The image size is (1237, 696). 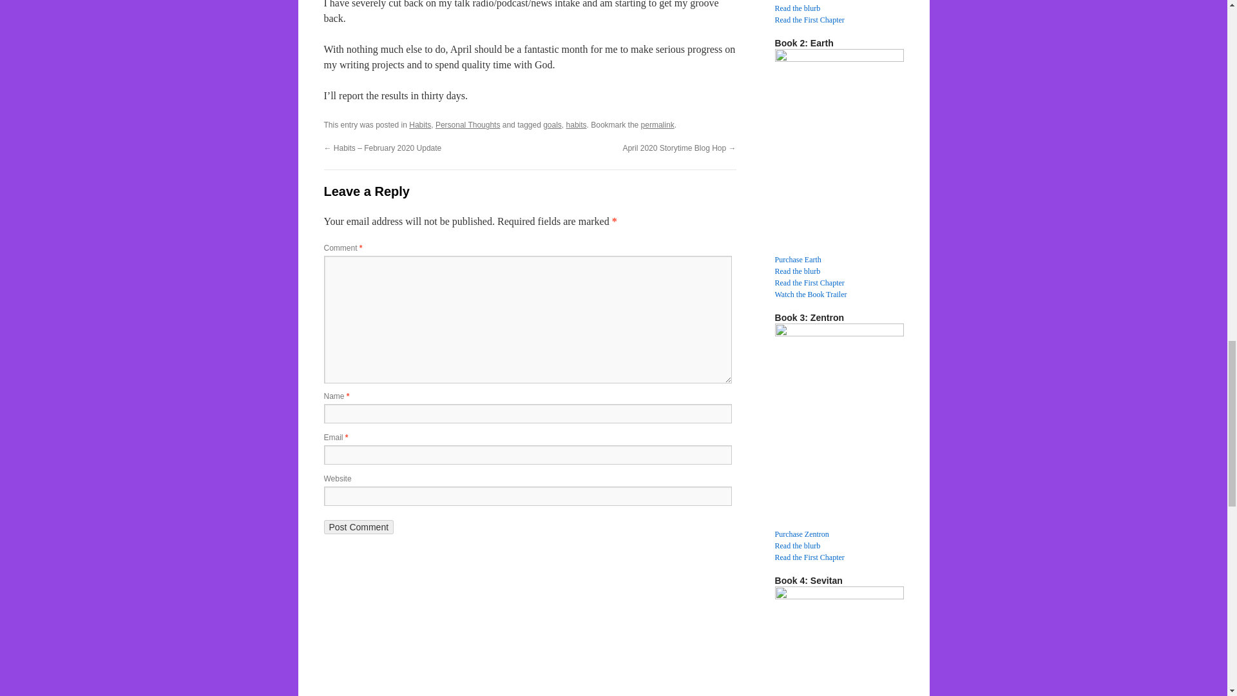 What do you see at coordinates (657, 124) in the screenshot?
I see `permalink` at bounding box center [657, 124].